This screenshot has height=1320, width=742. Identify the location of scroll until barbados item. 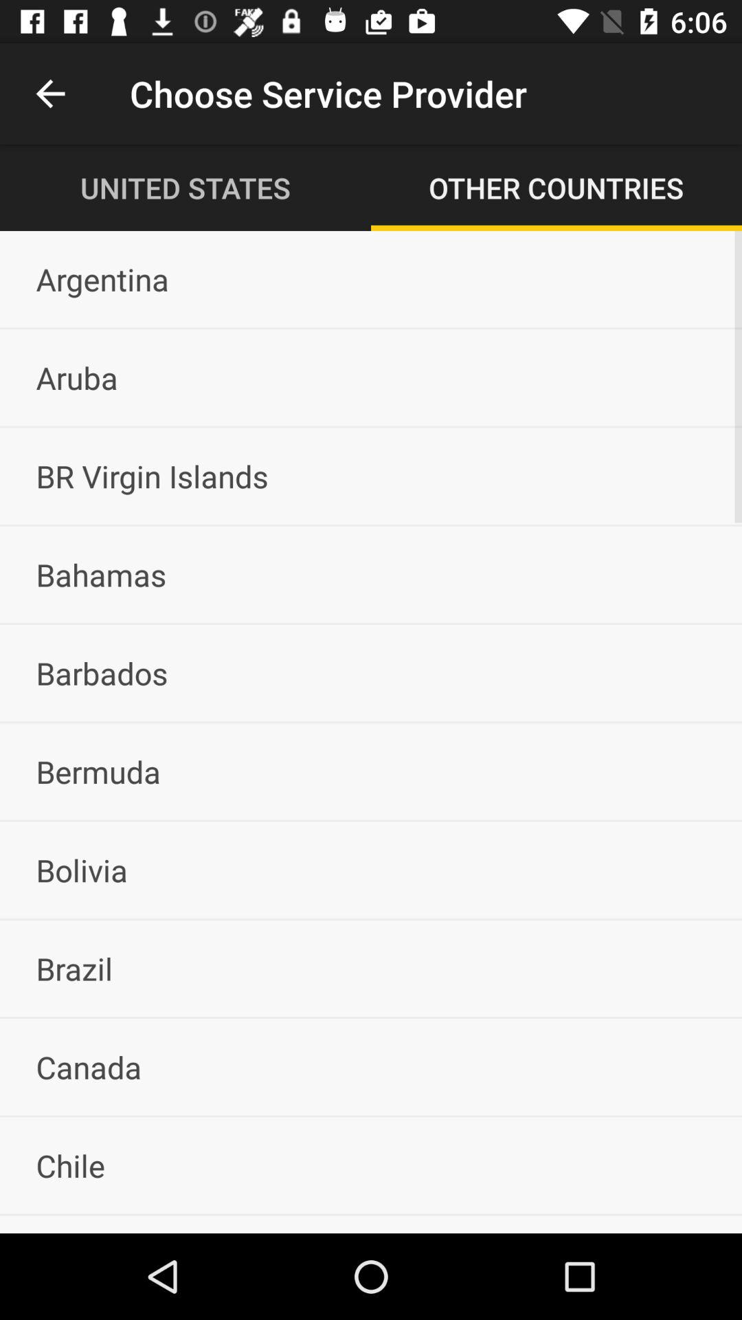
(371, 672).